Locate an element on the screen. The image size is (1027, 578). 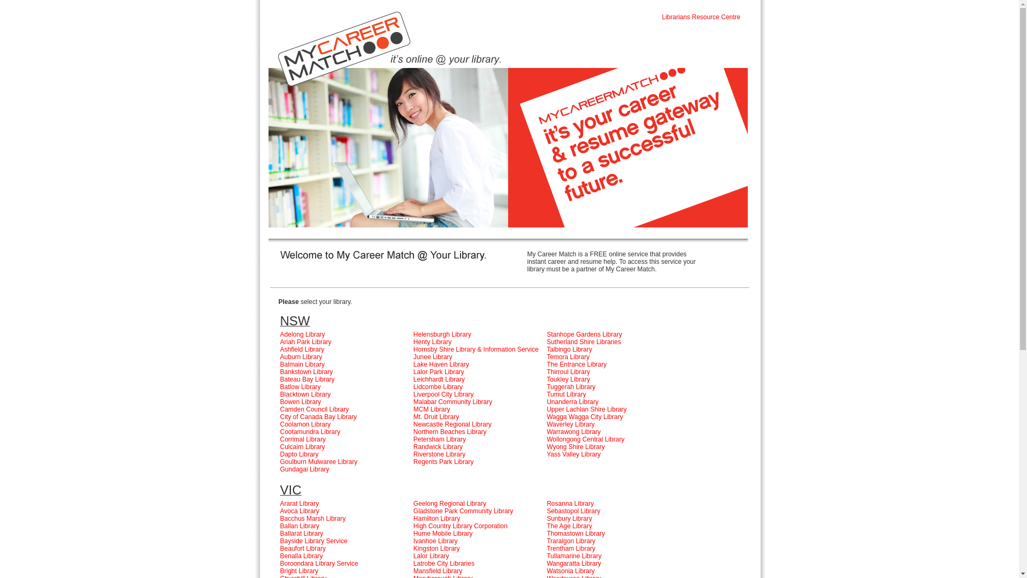
Bowen Library is located at coordinates (301, 402).